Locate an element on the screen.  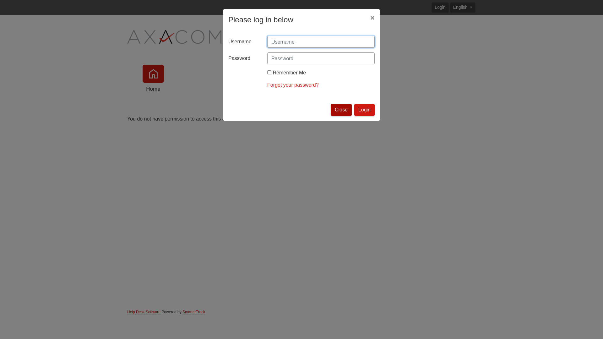
English is located at coordinates (463, 7).